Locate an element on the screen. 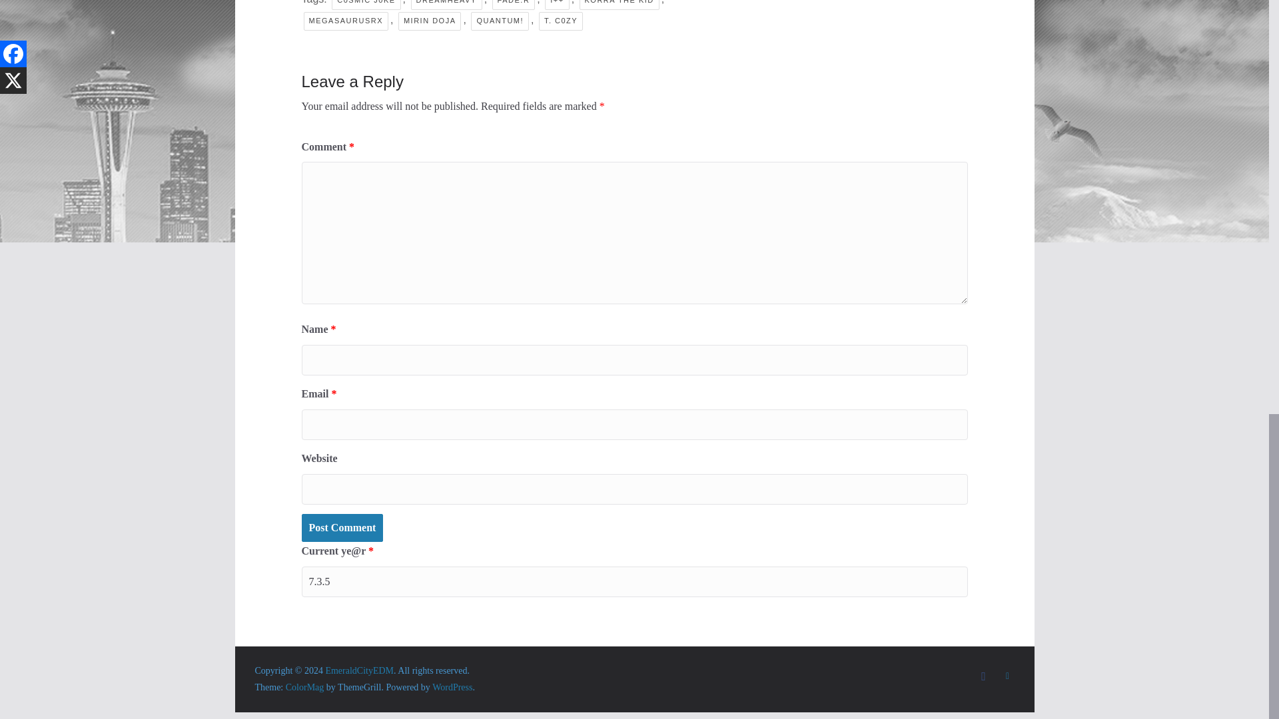 Image resolution: width=1279 pixels, height=719 pixels. MEGASAURUSRX is located at coordinates (346, 21).